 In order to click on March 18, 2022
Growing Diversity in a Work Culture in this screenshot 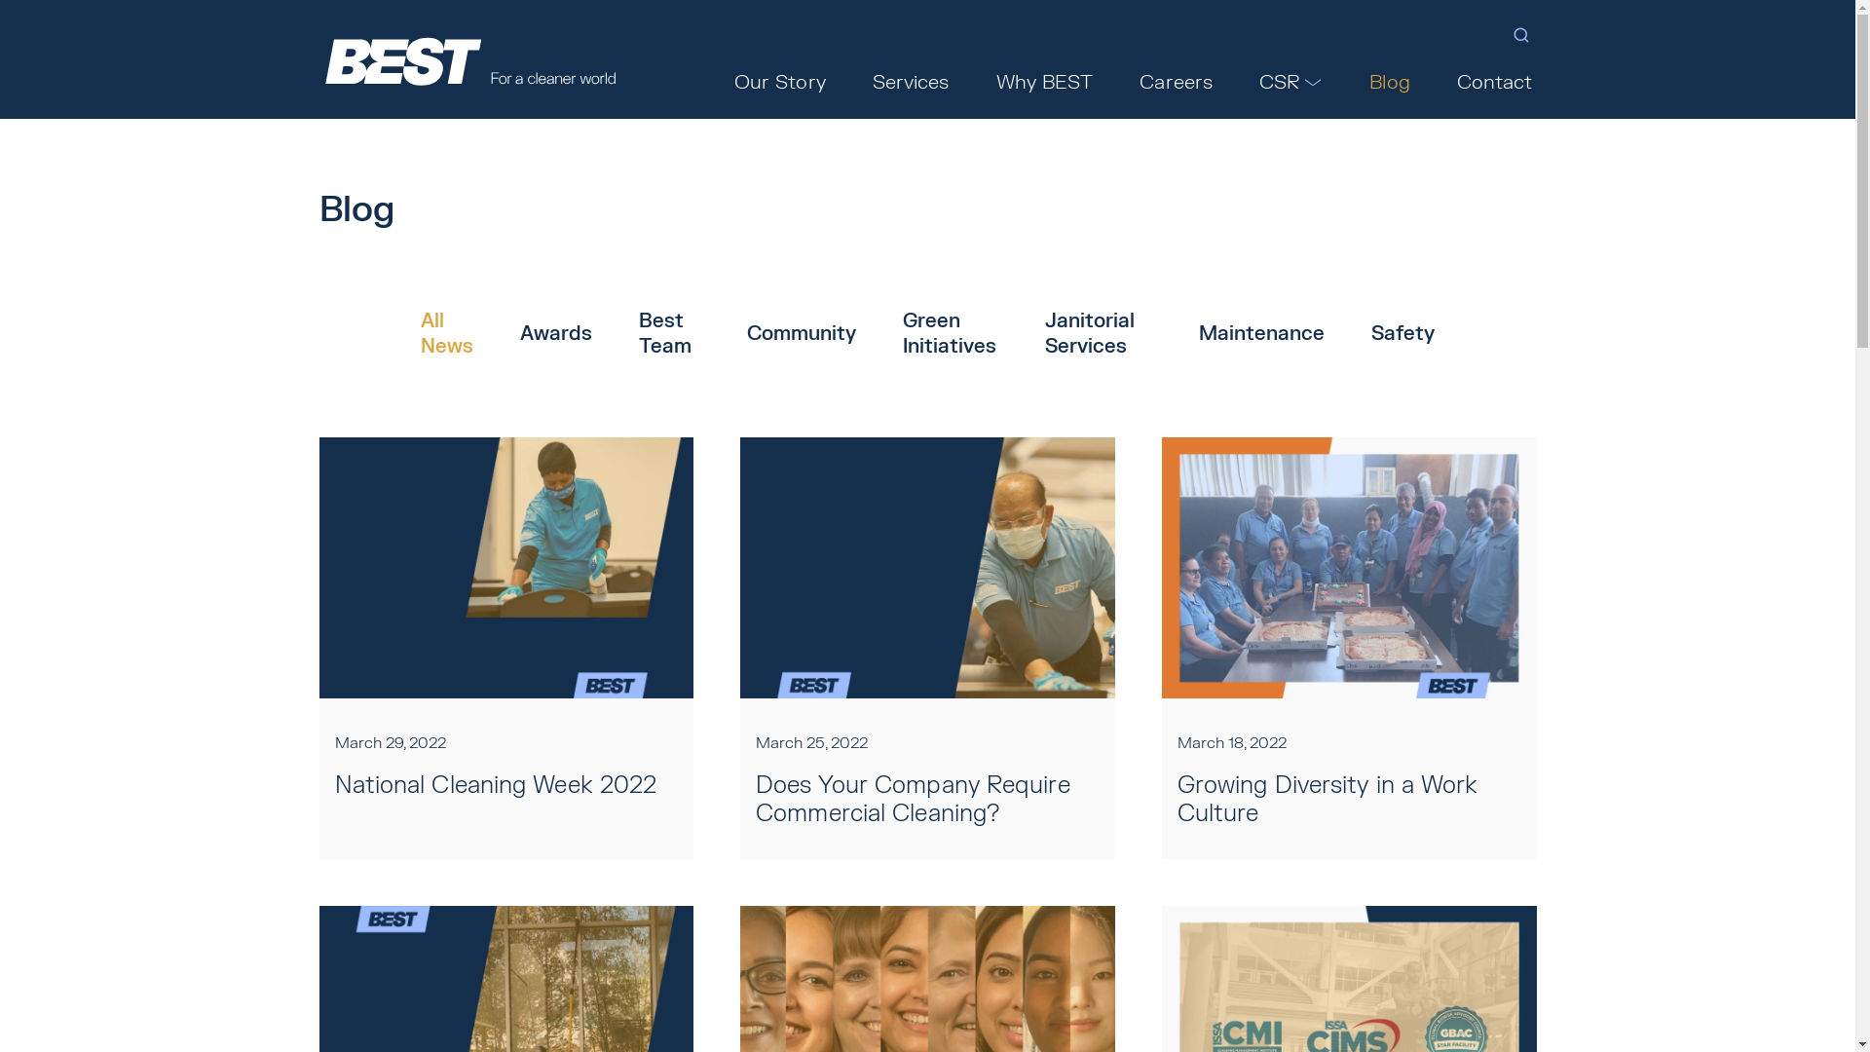, I will do `click(1350, 649)`.